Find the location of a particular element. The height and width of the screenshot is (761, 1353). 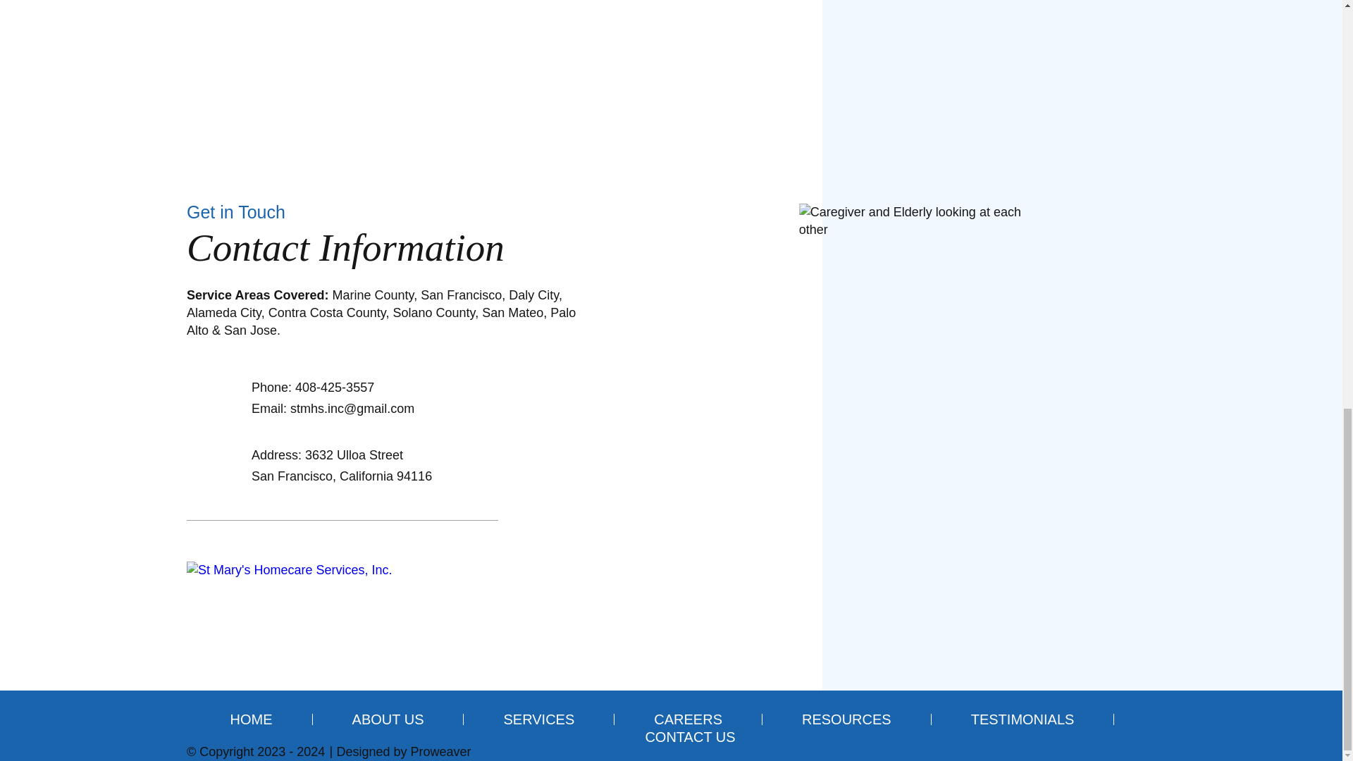

CAREERS is located at coordinates (688, 719).